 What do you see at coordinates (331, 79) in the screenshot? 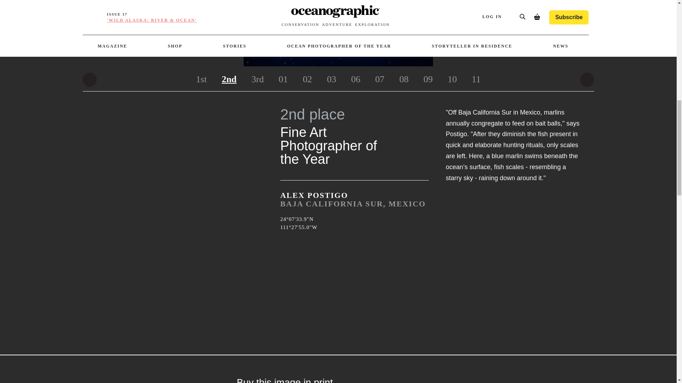
I see `03` at bounding box center [331, 79].